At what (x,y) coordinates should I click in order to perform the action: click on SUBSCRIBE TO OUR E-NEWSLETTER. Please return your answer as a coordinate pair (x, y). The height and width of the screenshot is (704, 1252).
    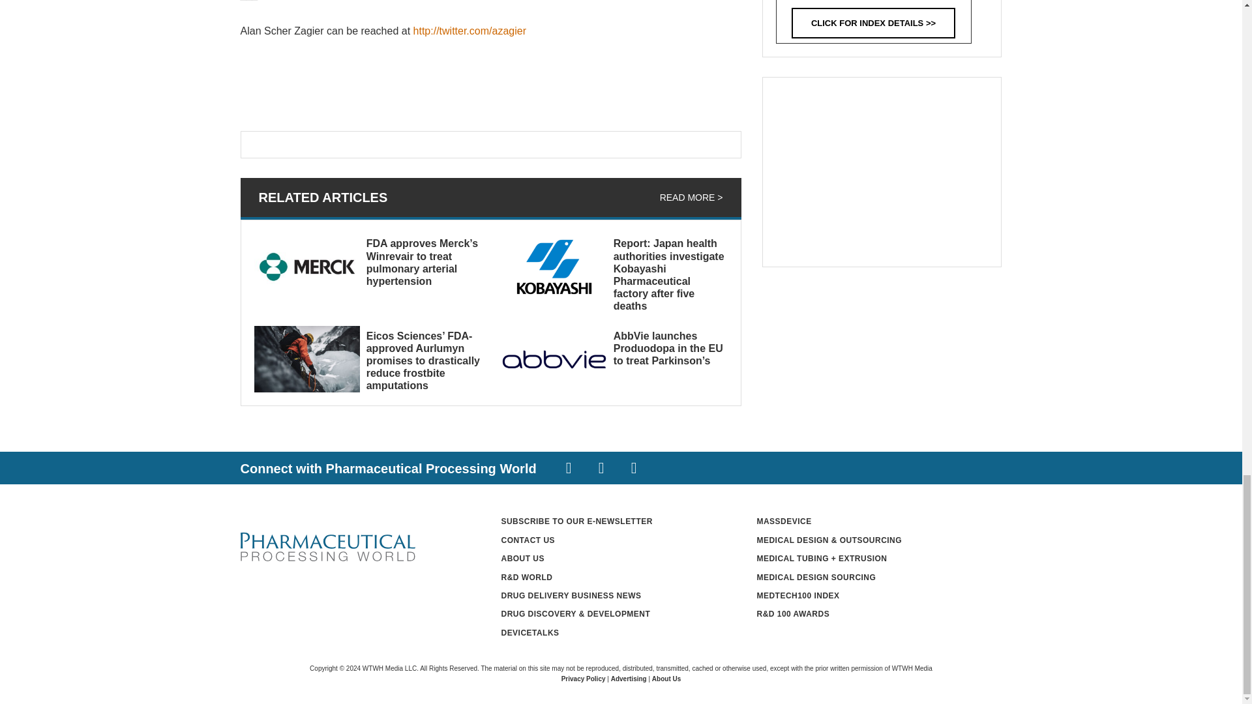
    Looking at the image, I should click on (576, 521).